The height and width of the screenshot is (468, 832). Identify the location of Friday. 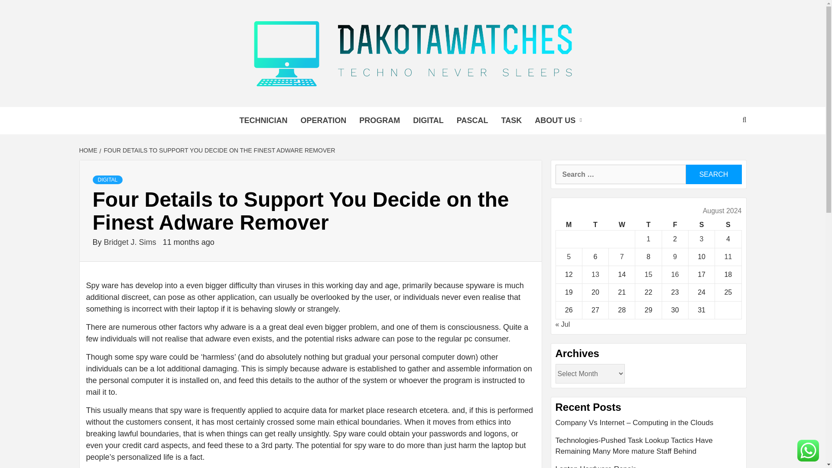
(674, 225).